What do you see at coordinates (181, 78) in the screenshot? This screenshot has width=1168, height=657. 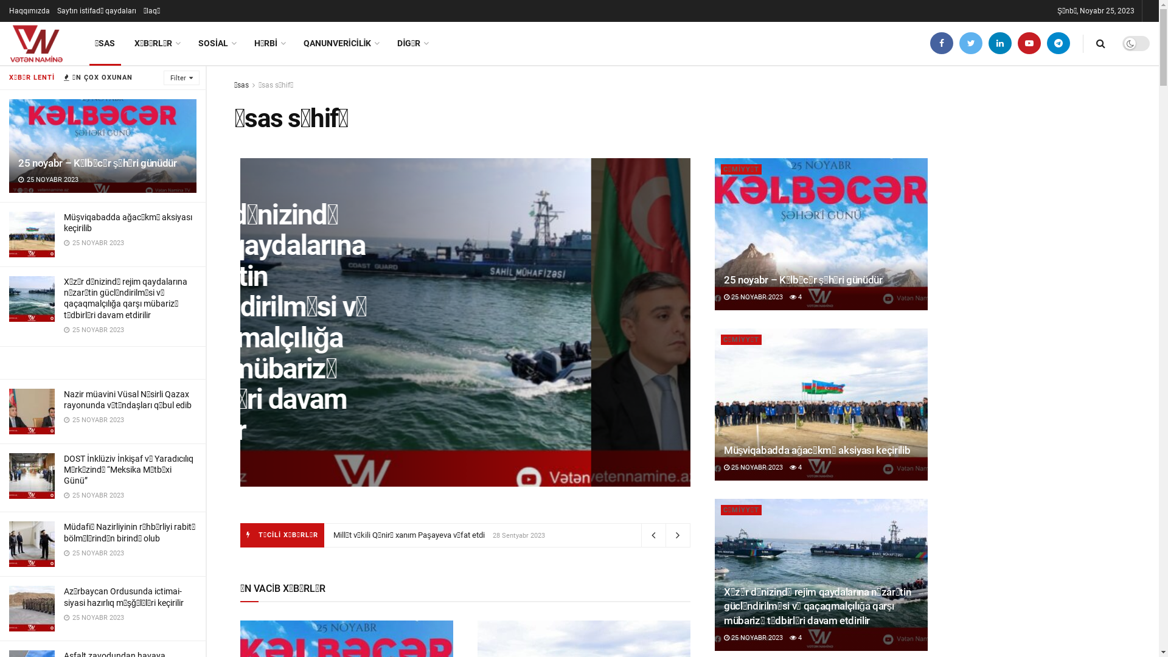 I see `Filter` at bounding box center [181, 78].